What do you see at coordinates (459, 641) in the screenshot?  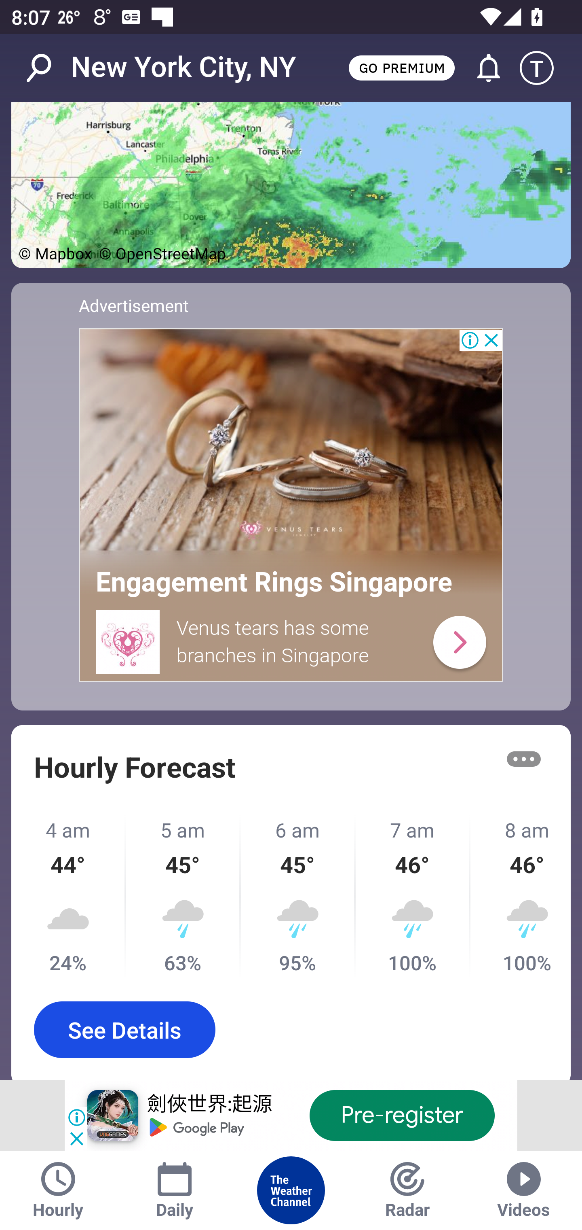 I see `venus-tears` at bounding box center [459, 641].